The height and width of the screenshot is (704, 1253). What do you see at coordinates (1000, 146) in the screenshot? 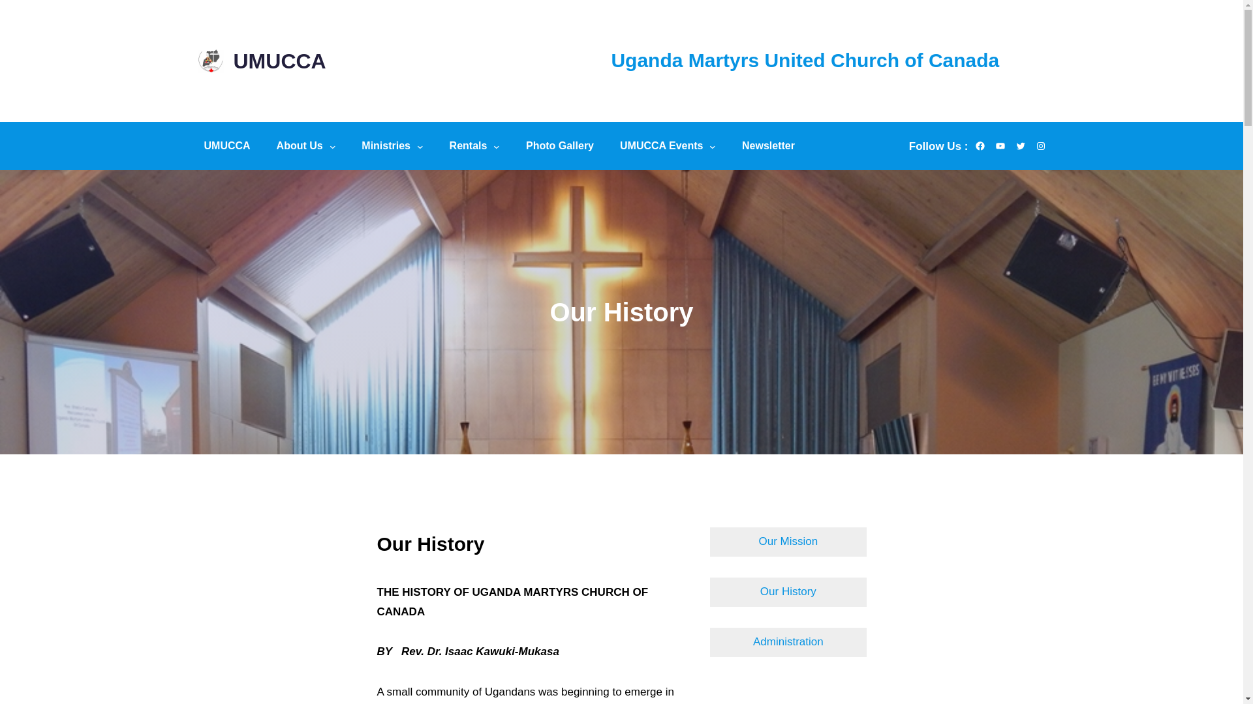
I see `YouTube` at bounding box center [1000, 146].